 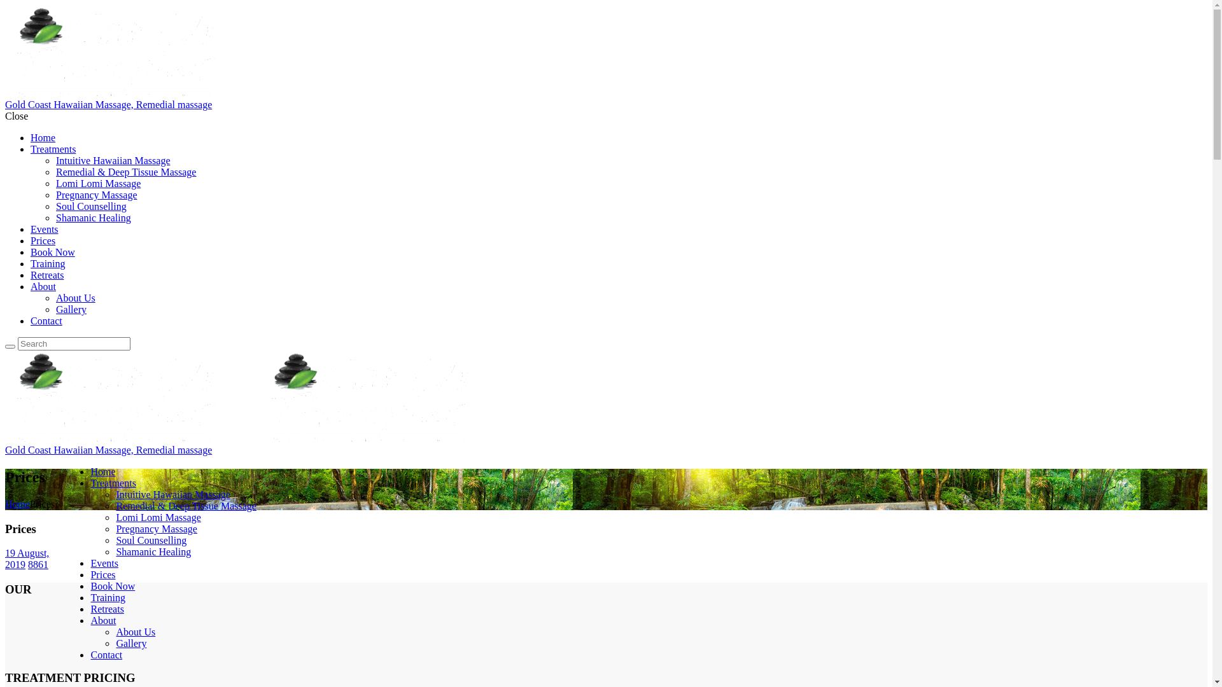 I want to click on About Us, so click(x=136, y=632).